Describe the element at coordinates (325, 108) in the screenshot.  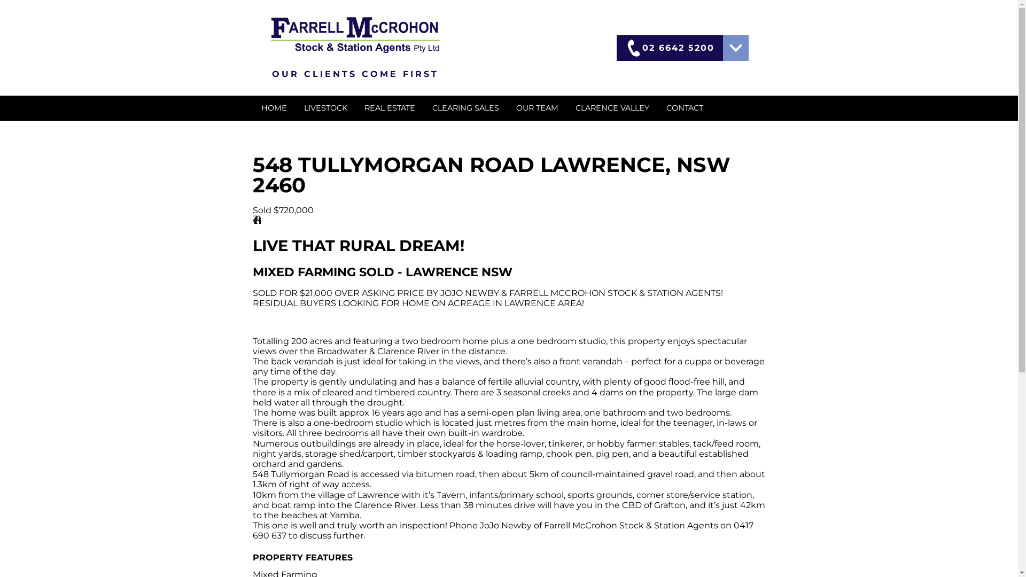
I see `LIVESTOCK` at that location.